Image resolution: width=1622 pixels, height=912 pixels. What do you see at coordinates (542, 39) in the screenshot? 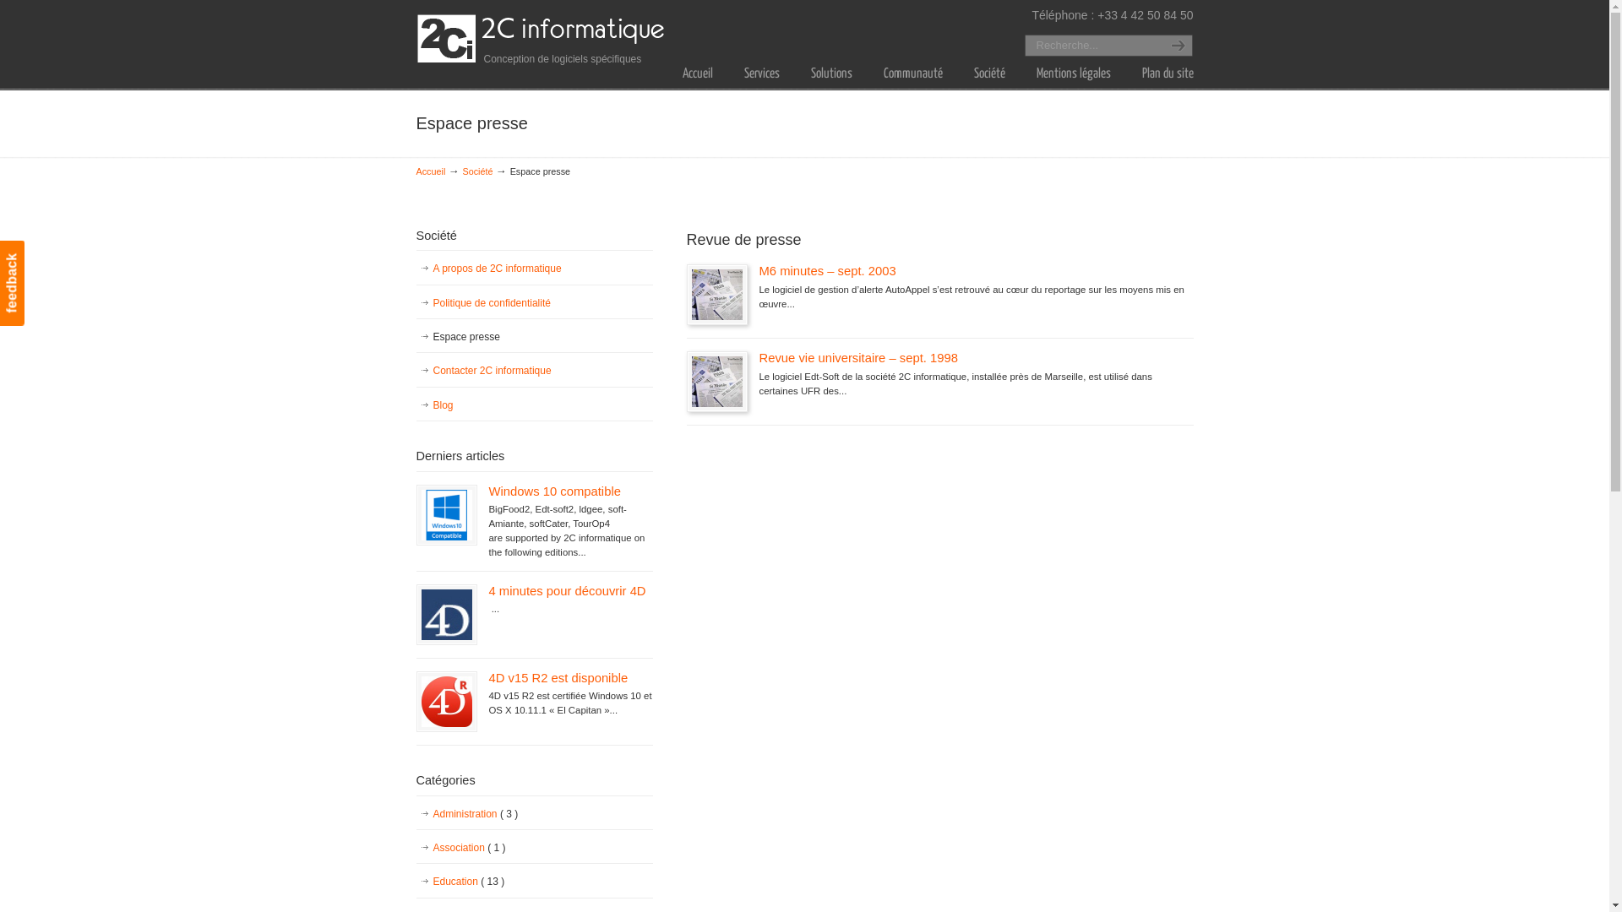
I see `2C informatique` at bounding box center [542, 39].